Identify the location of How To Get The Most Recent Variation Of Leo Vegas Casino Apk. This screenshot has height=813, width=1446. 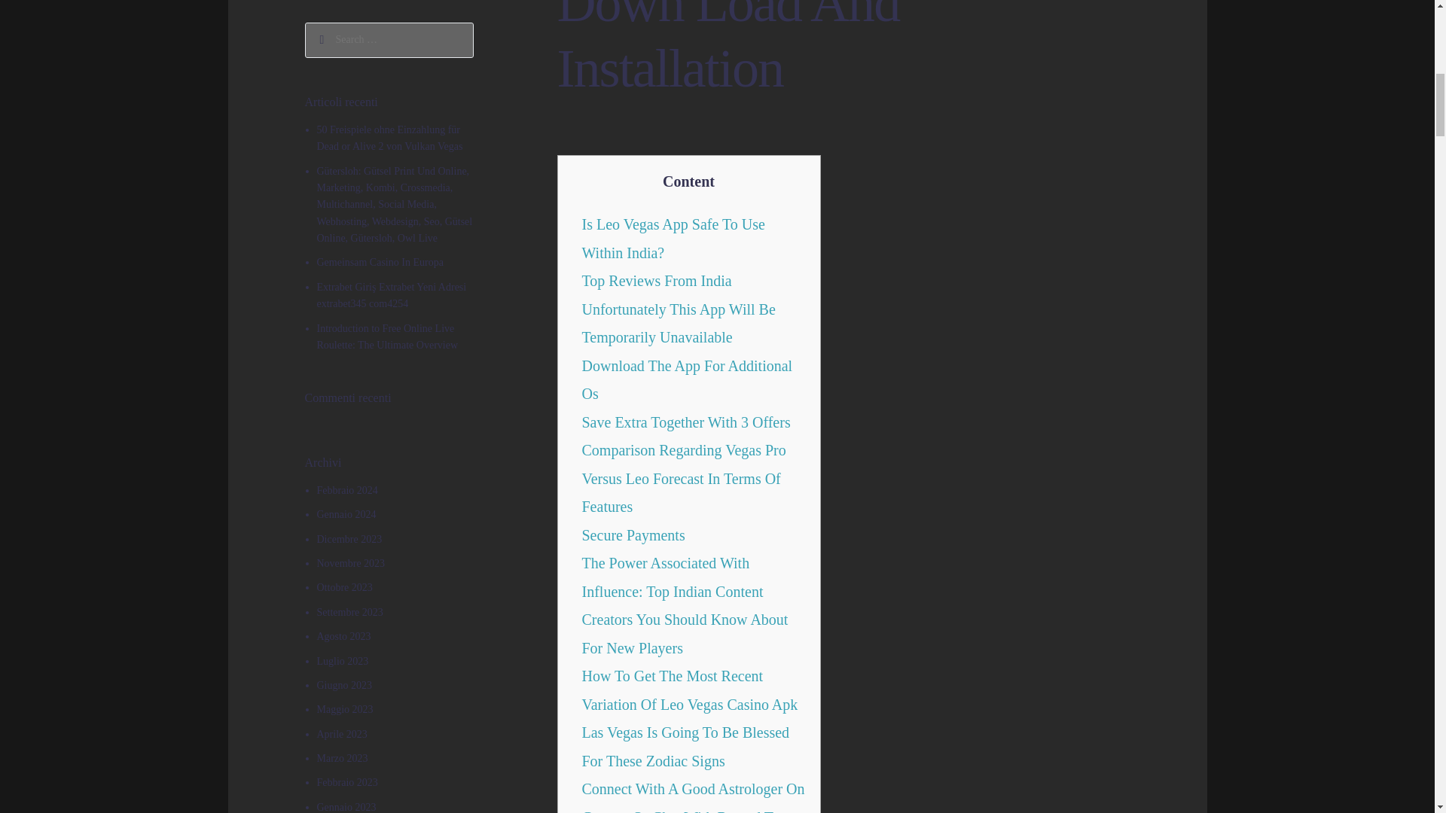
(689, 690).